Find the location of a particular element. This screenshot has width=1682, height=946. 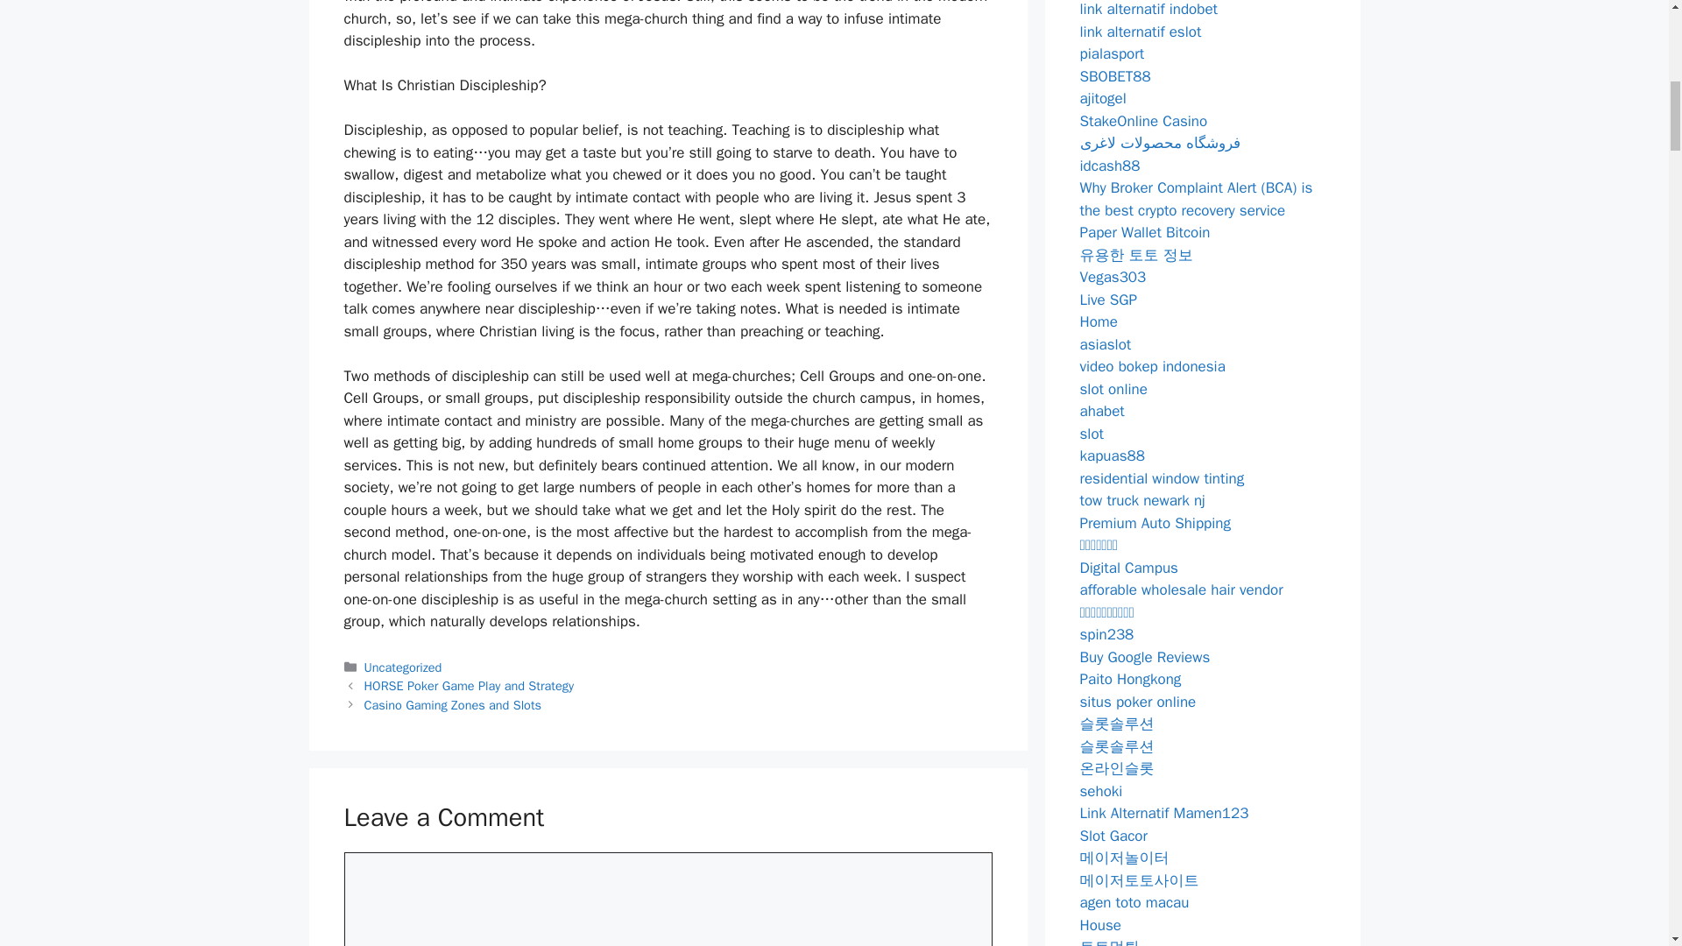

Uncategorized is located at coordinates (403, 667).